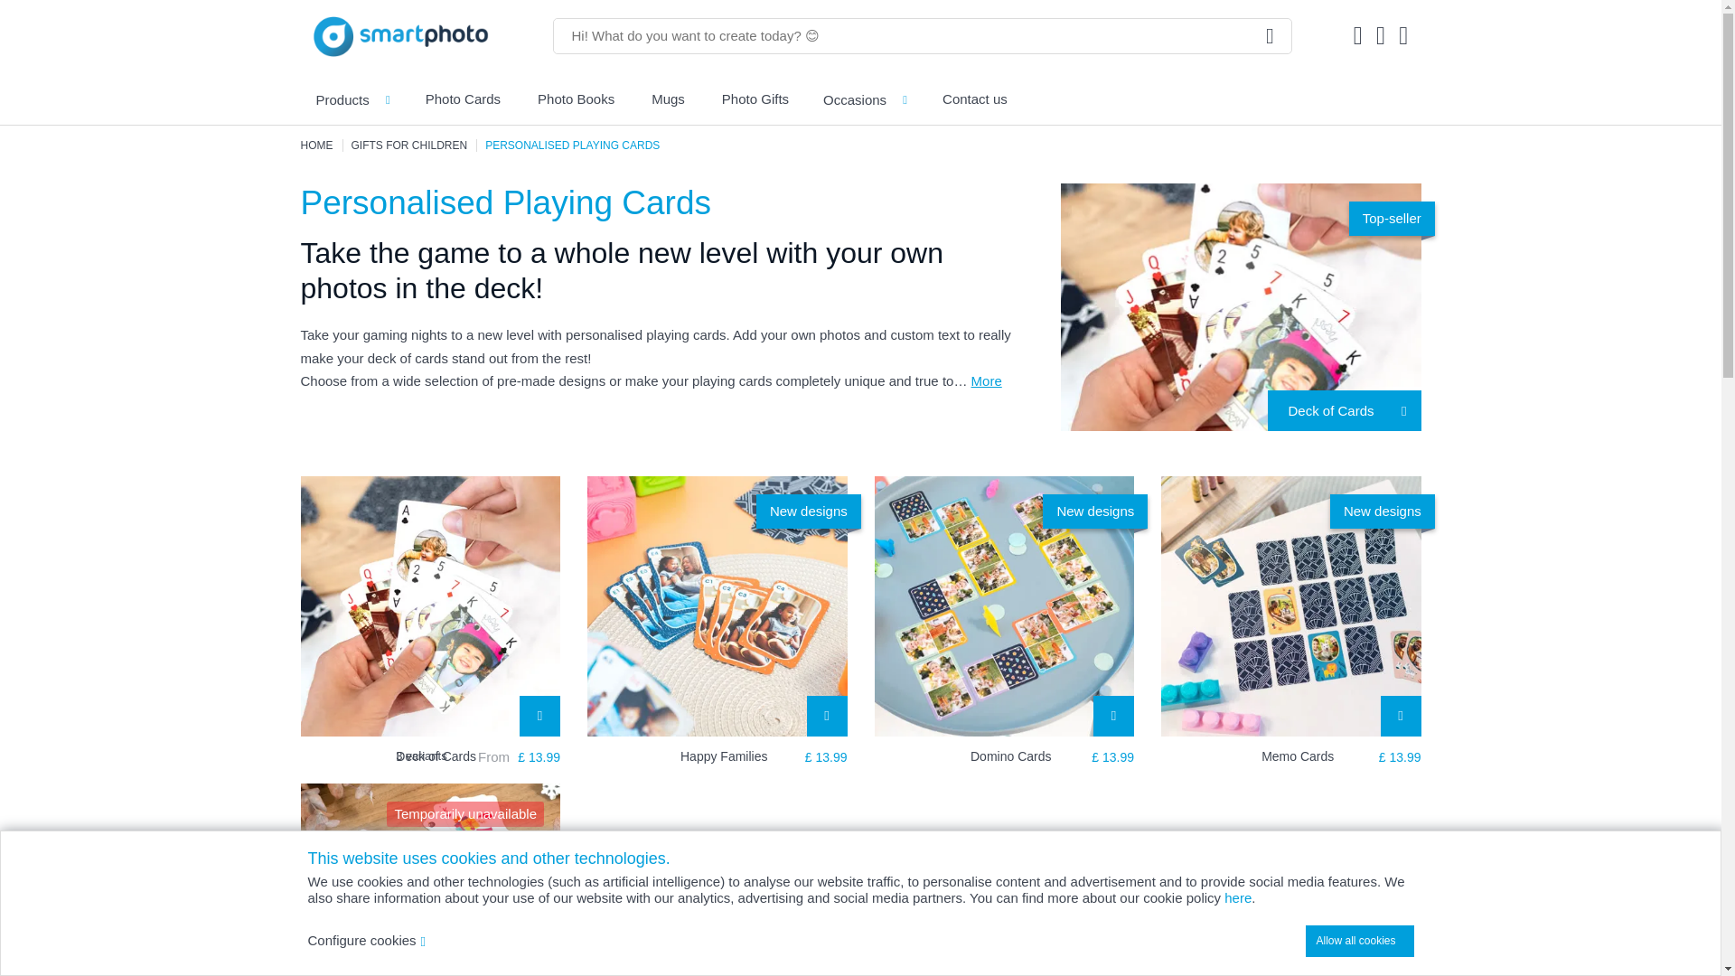 This screenshot has width=1735, height=976. I want to click on Happy Families, so click(764, 756).